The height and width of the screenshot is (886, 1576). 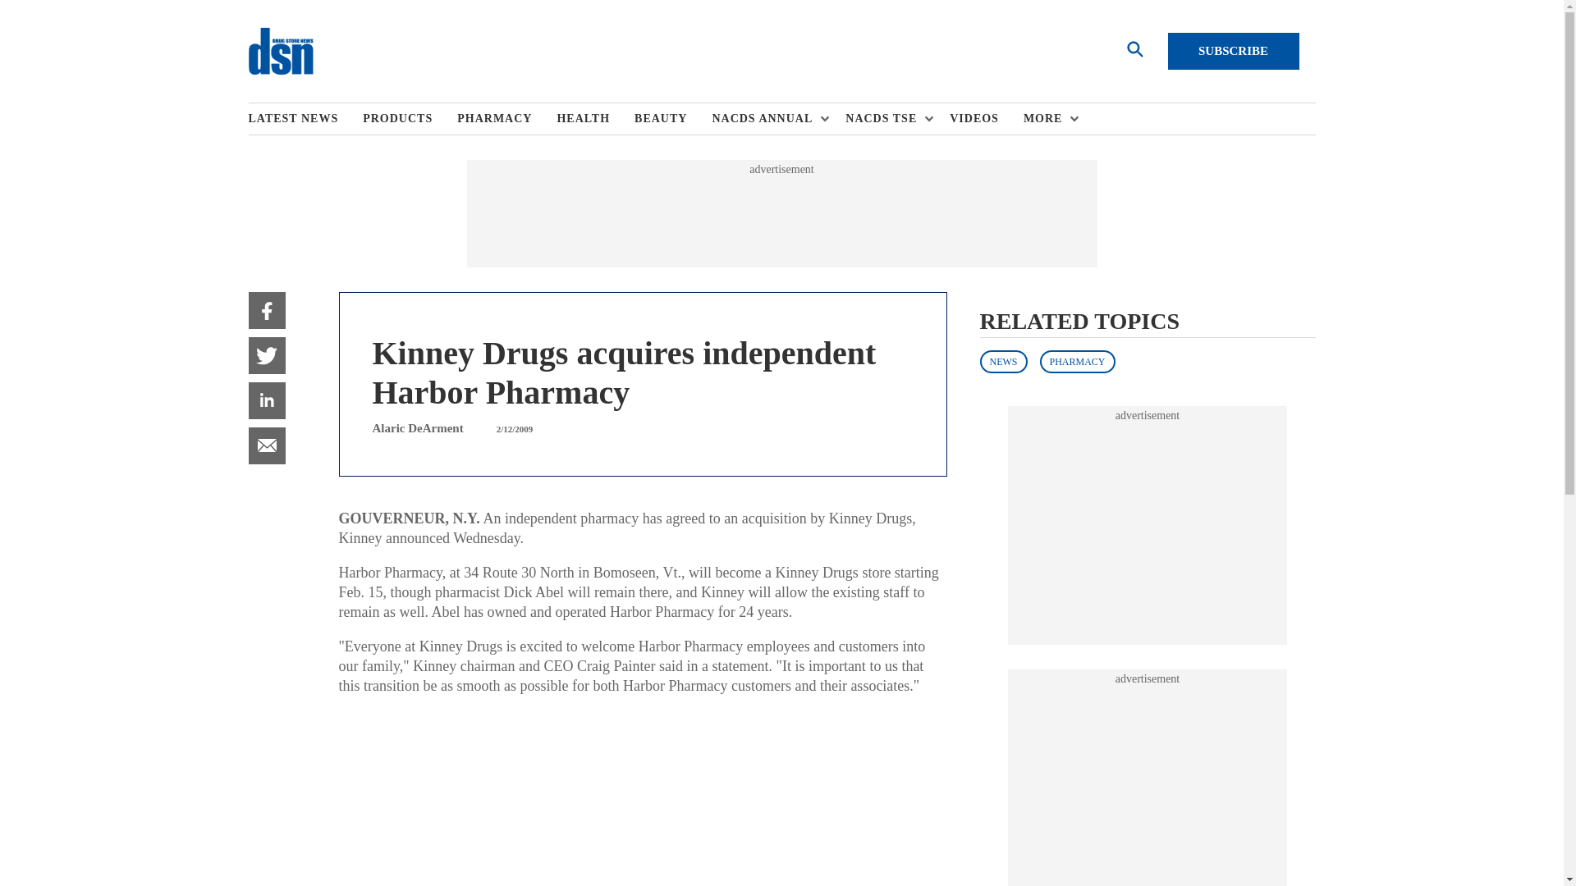 What do you see at coordinates (1148, 786) in the screenshot?
I see `3rd party ad content` at bounding box center [1148, 786].